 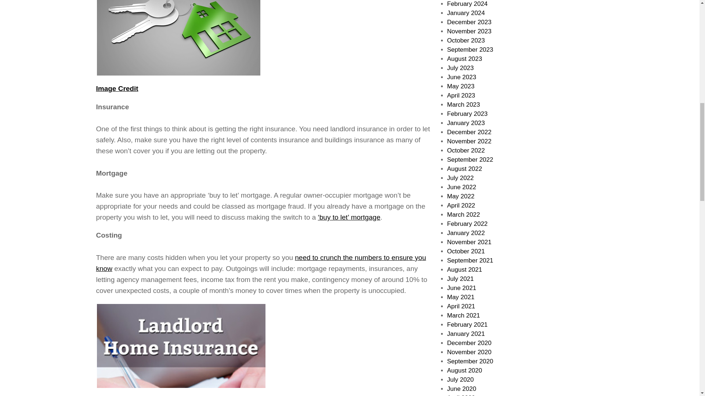 What do you see at coordinates (117, 88) in the screenshot?
I see `Image Credit` at bounding box center [117, 88].